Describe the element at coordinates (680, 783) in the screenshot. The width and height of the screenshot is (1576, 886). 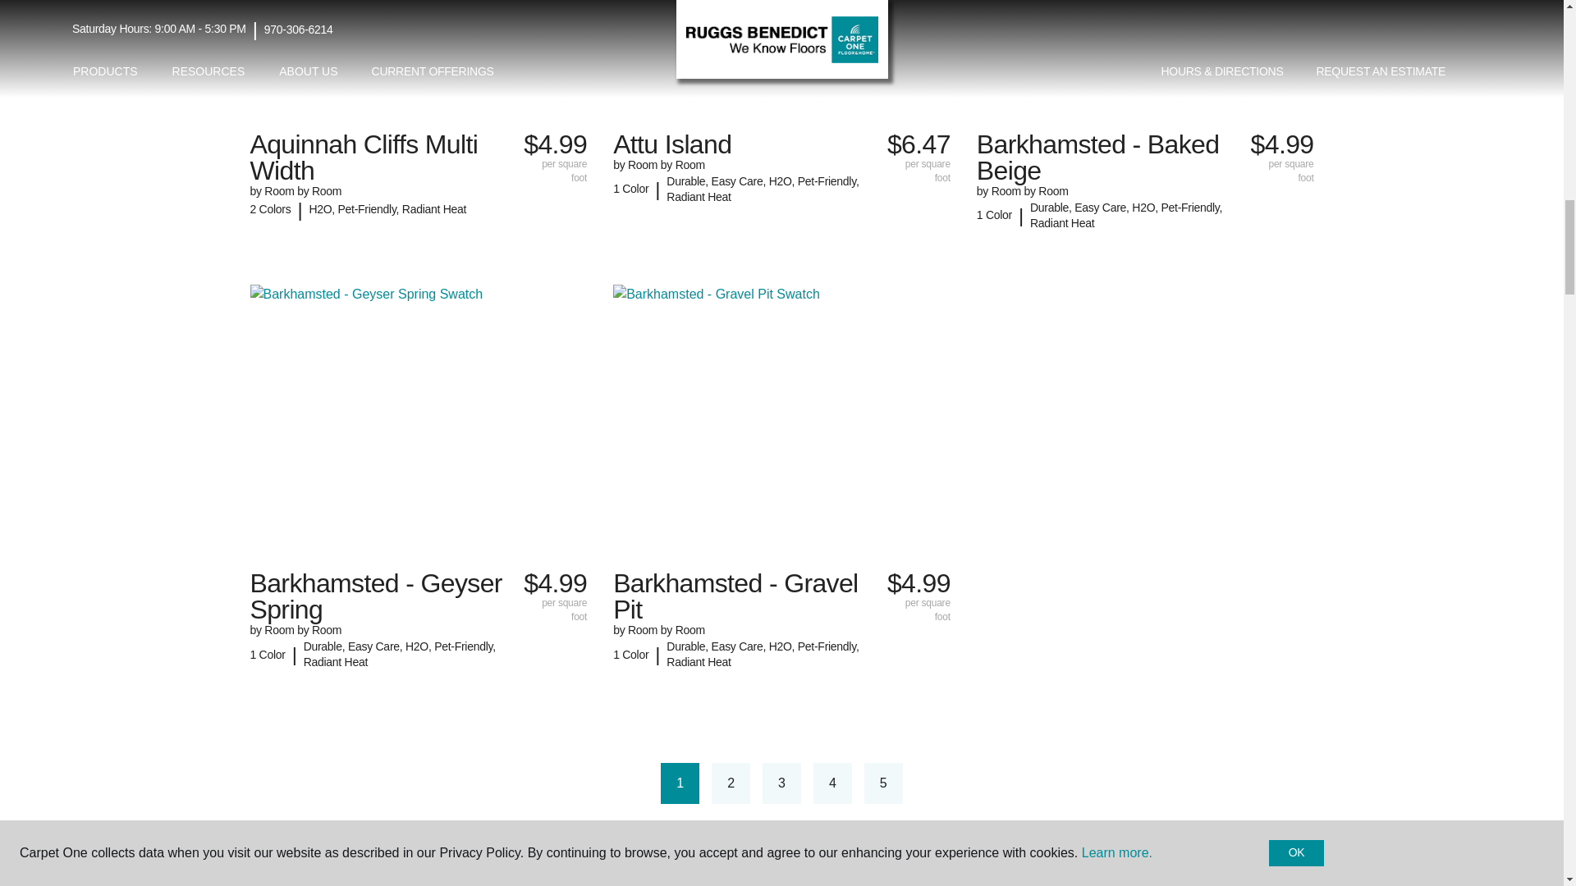
I see `Current Page` at that location.